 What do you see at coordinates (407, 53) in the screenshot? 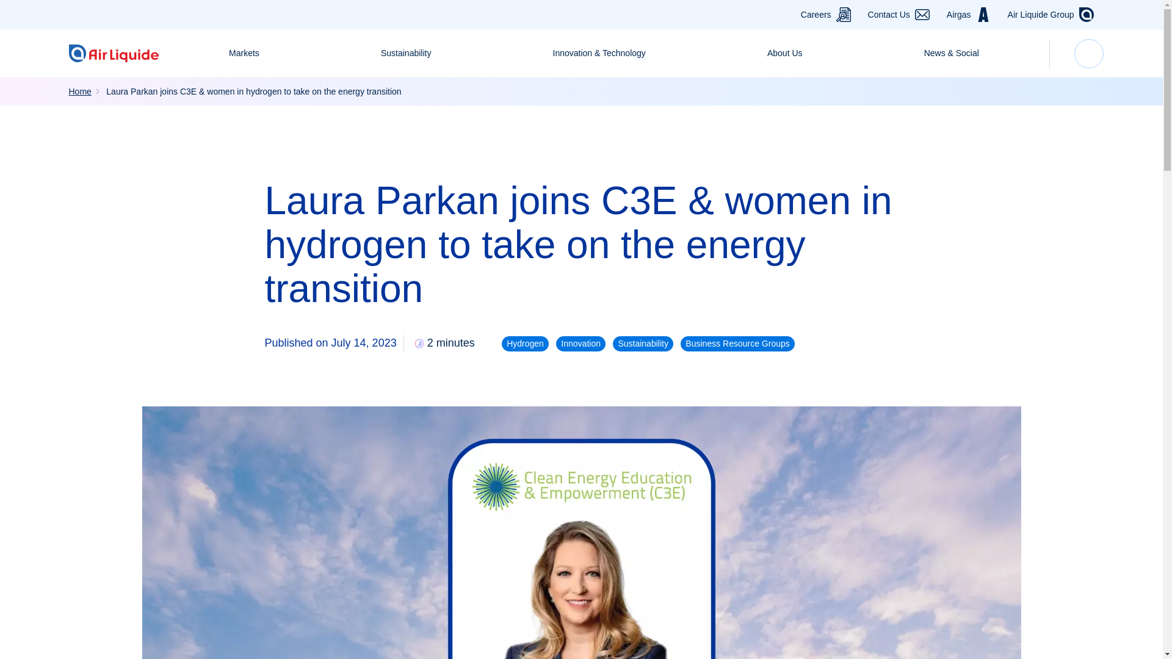
I see `Sustainability` at bounding box center [407, 53].